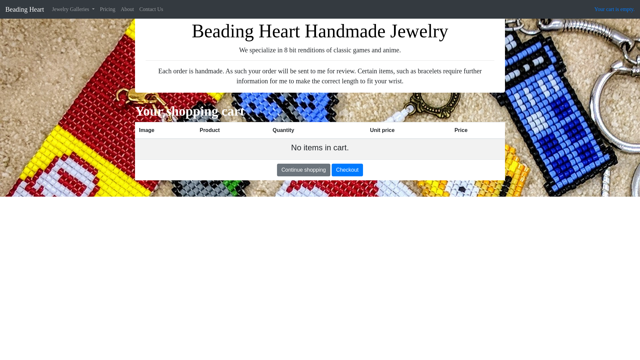 The image size is (640, 360). Describe the element at coordinates (151, 9) in the screenshot. I see `Contact Us` at that location.